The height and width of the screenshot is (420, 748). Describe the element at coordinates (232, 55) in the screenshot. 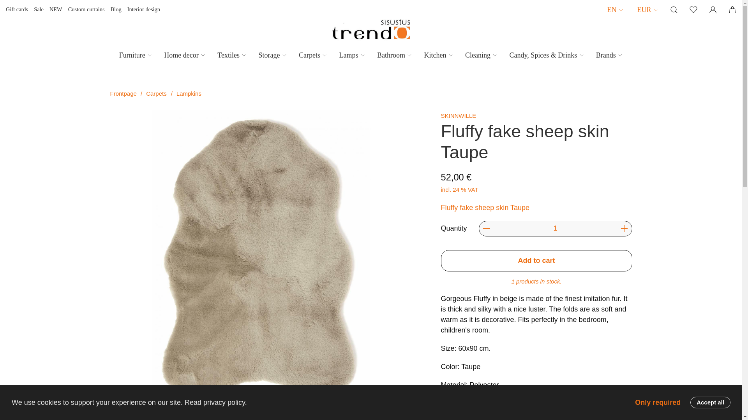

I see `Textiles` at that location.